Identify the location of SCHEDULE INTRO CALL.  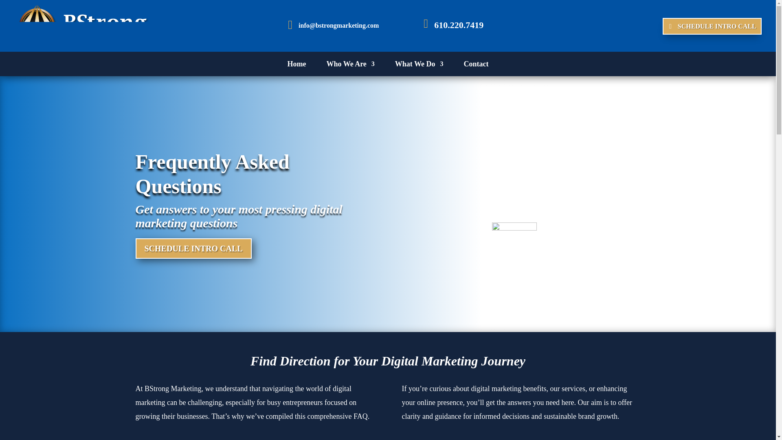
(193, 249).